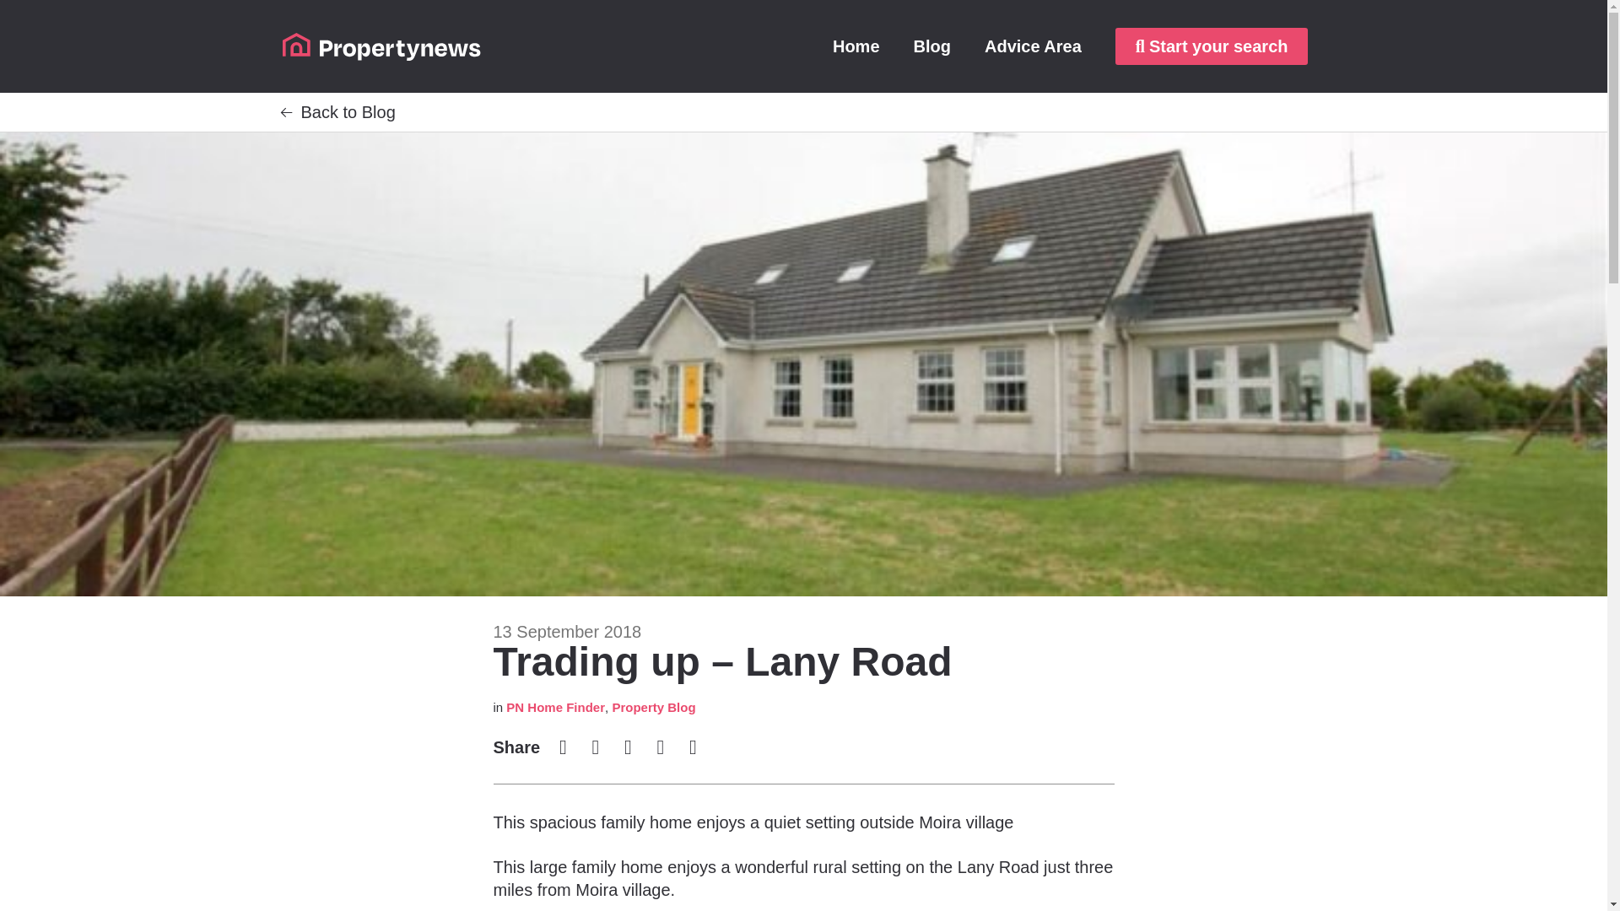 The width and height of the screenshot is (1620, 911). Describe the element at coordinates (653, 707) in the screenshot. I see `Property Blog` at that location.